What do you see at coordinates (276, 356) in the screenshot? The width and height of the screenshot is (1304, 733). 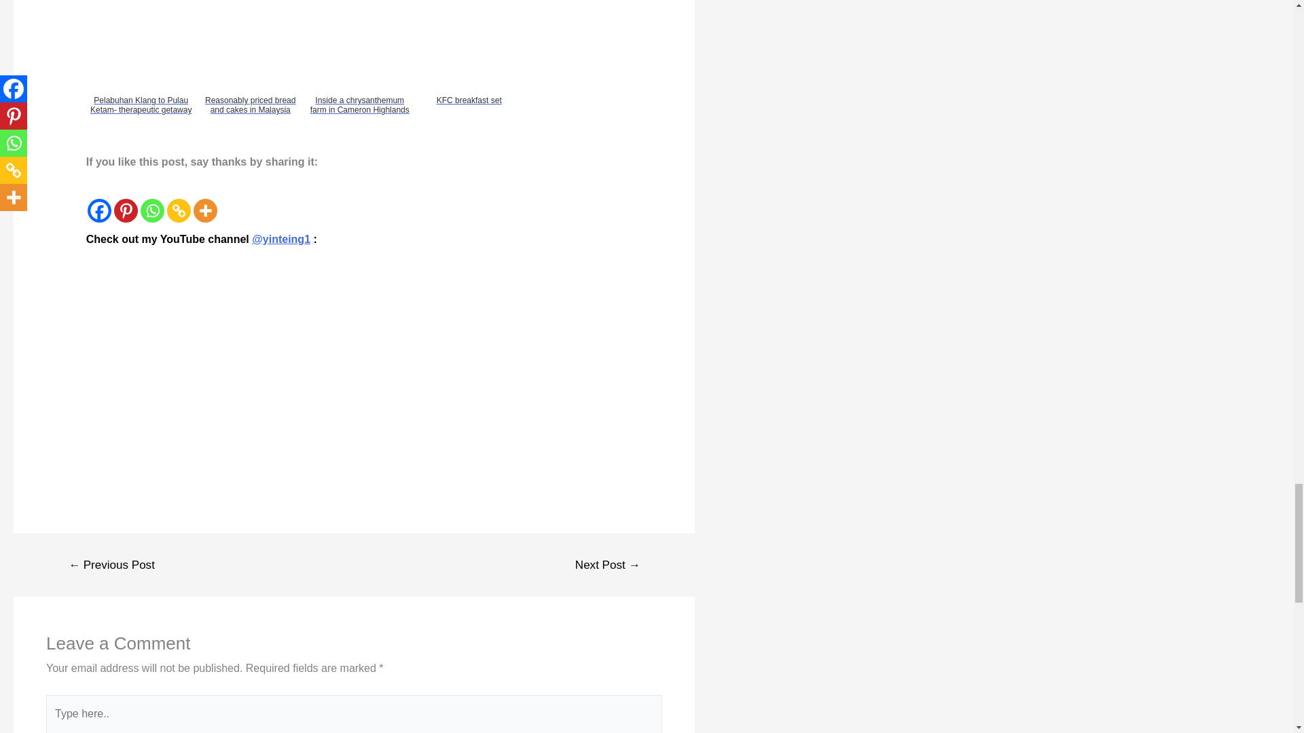 I see `YouTube video player` at bounding box center [276, 356].